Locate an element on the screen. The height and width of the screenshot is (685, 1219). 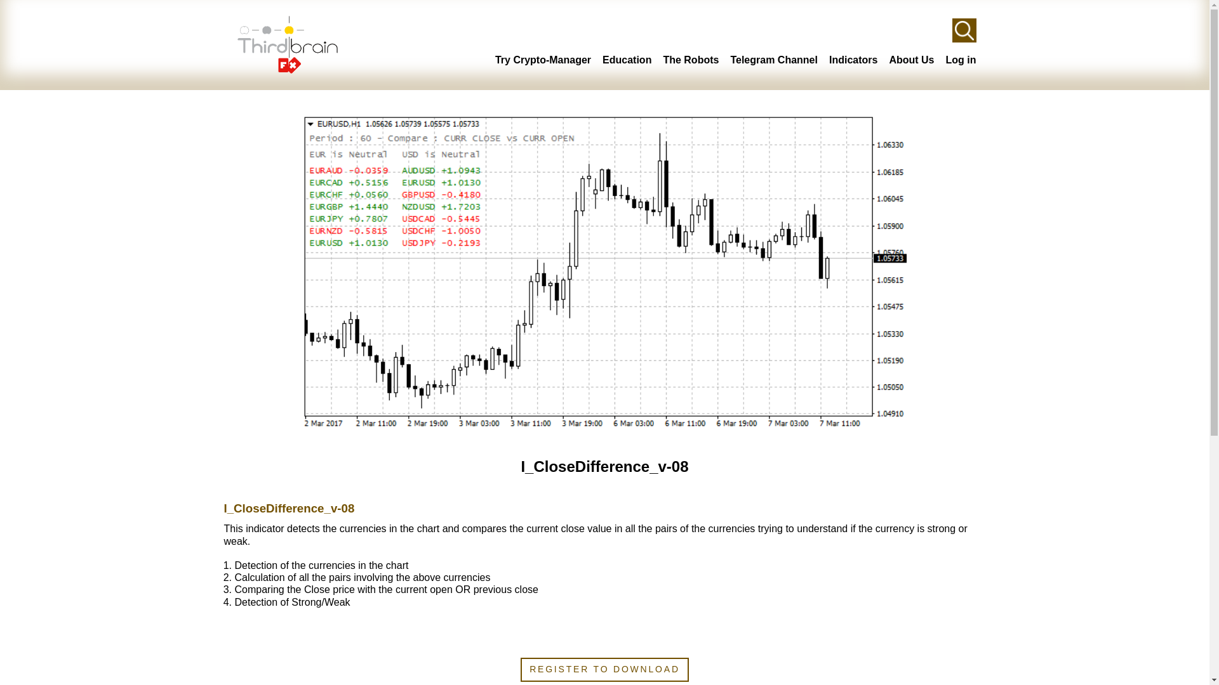
Education is located at coordinates (626, 60).